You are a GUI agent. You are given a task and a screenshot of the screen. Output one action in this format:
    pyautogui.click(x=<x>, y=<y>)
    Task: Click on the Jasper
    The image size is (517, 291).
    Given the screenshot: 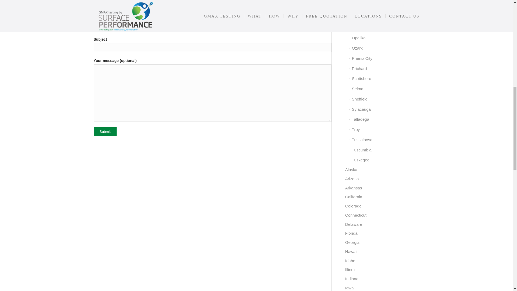 What is the action you would take?
    pyautogui.click(x=384, y=1)
    